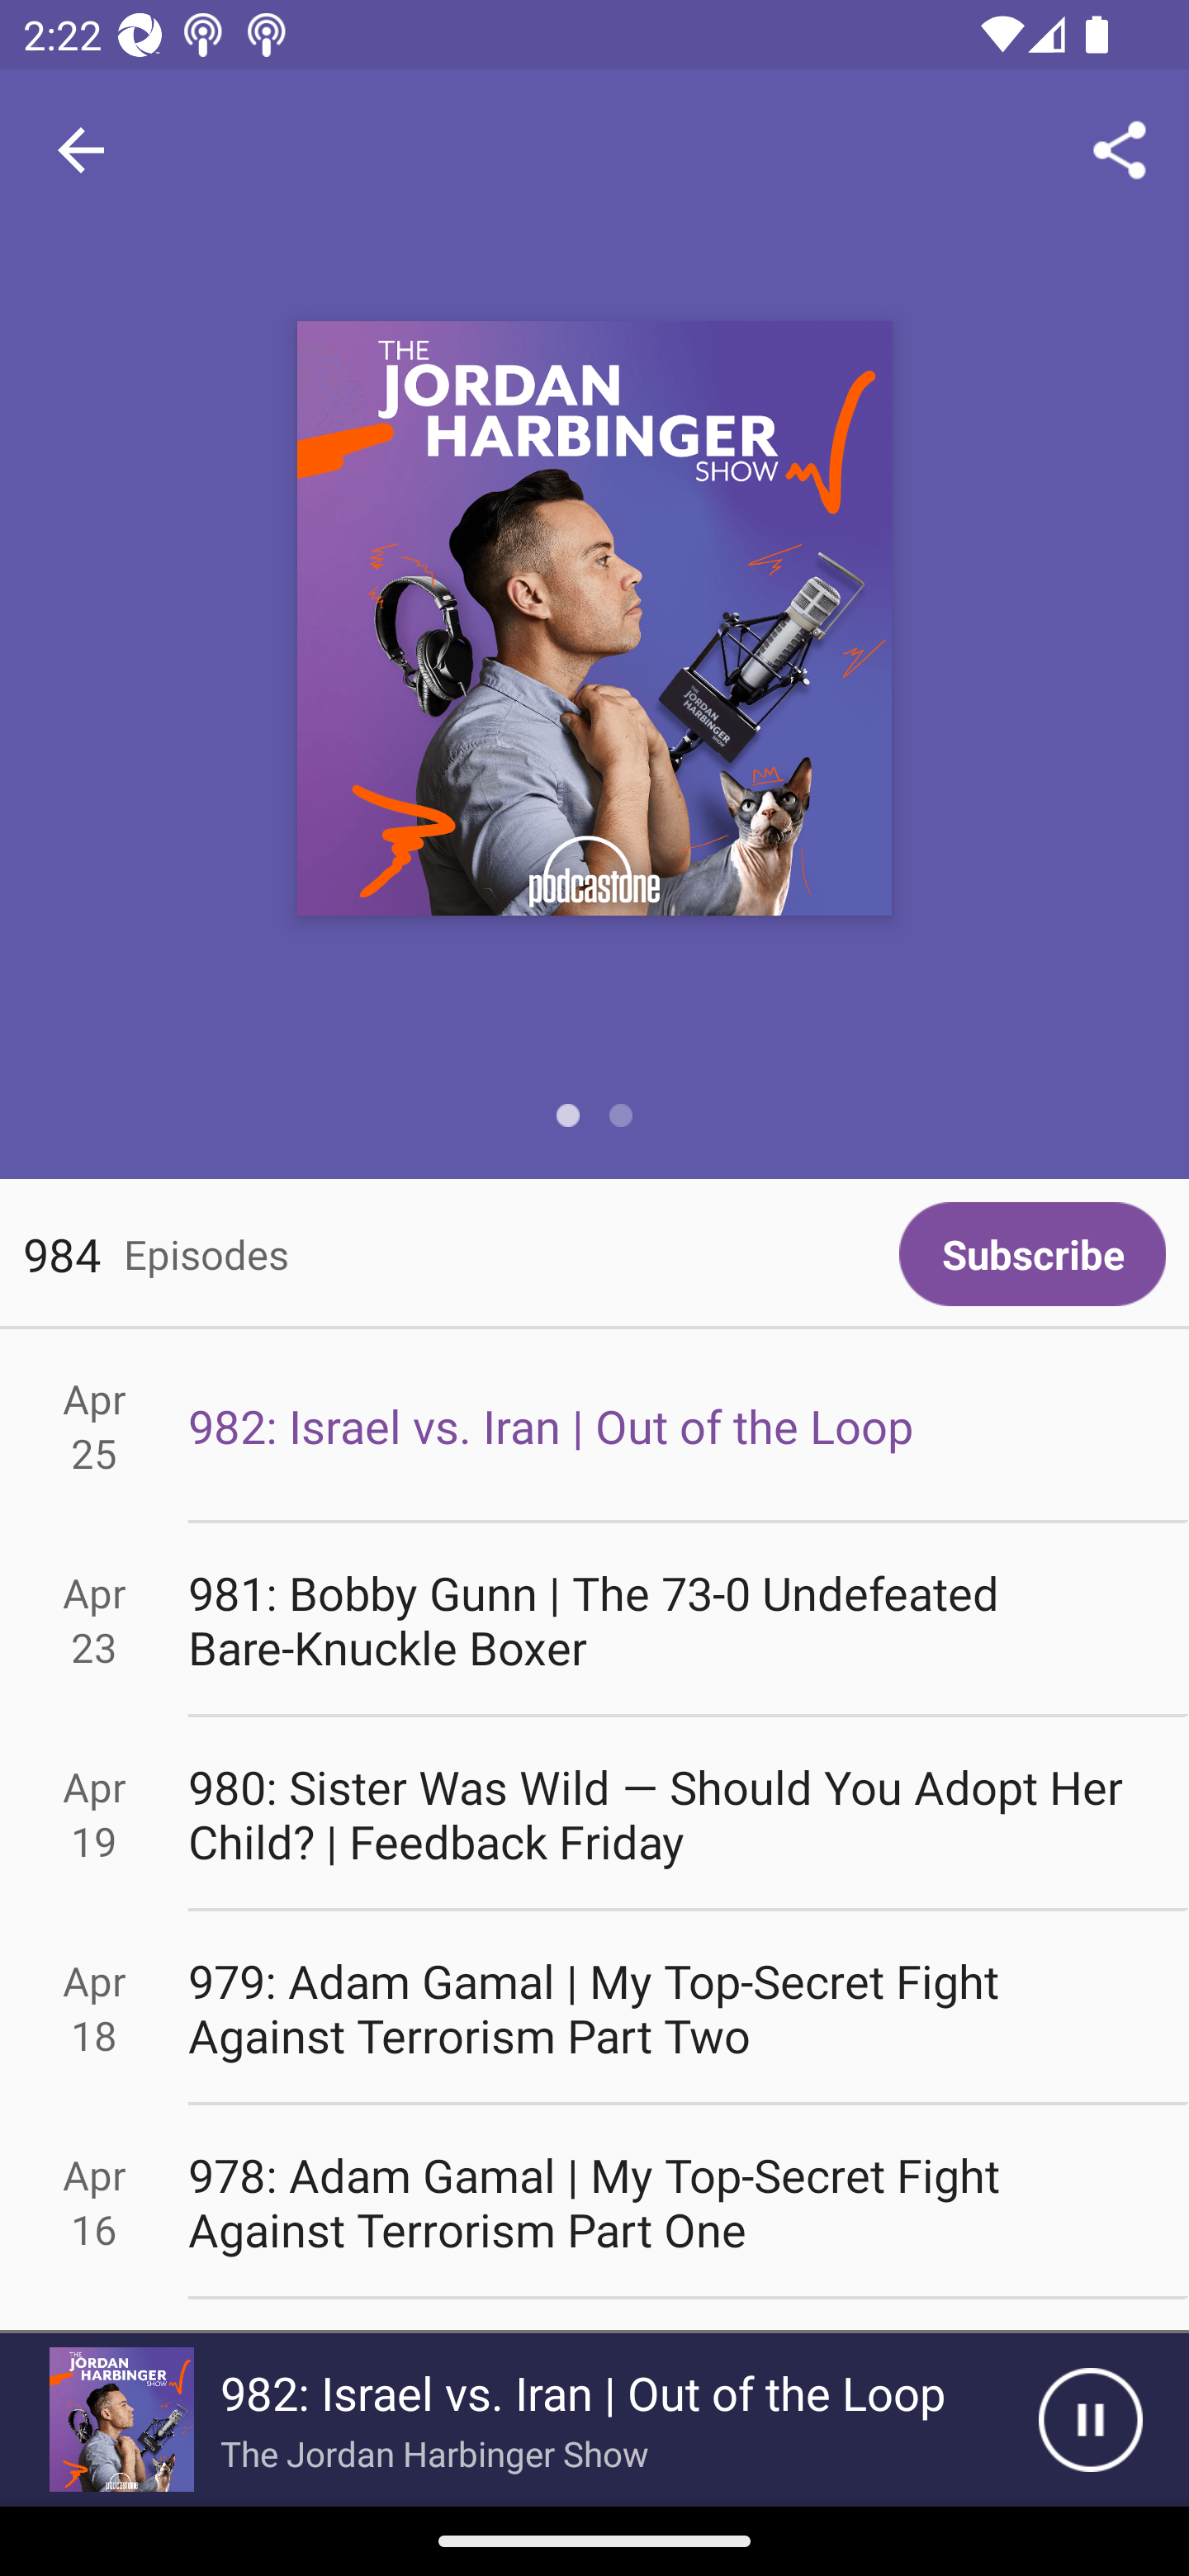  What do you see at coordinates (594, 1425) in the screenshot?
I see `Apr 25 982: Israel vs. Iran | Out of the Loop` at bounding box center [594, 1425].